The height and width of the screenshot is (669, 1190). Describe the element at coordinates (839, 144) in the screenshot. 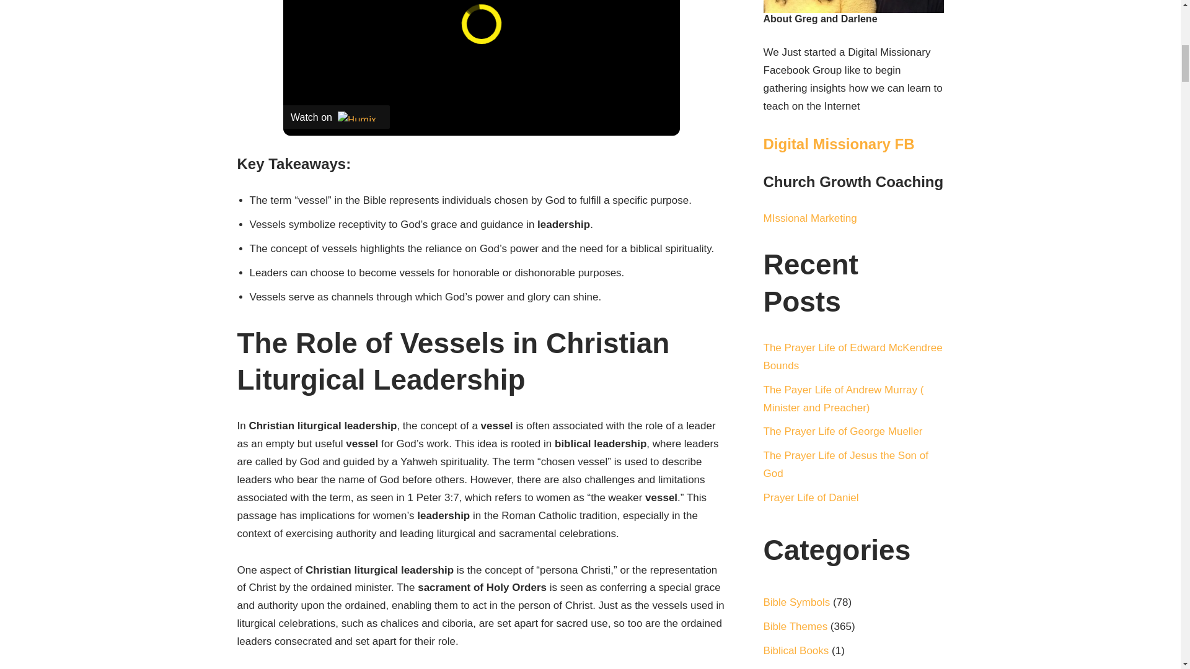

I see `Digital Missionary FB` at that location.